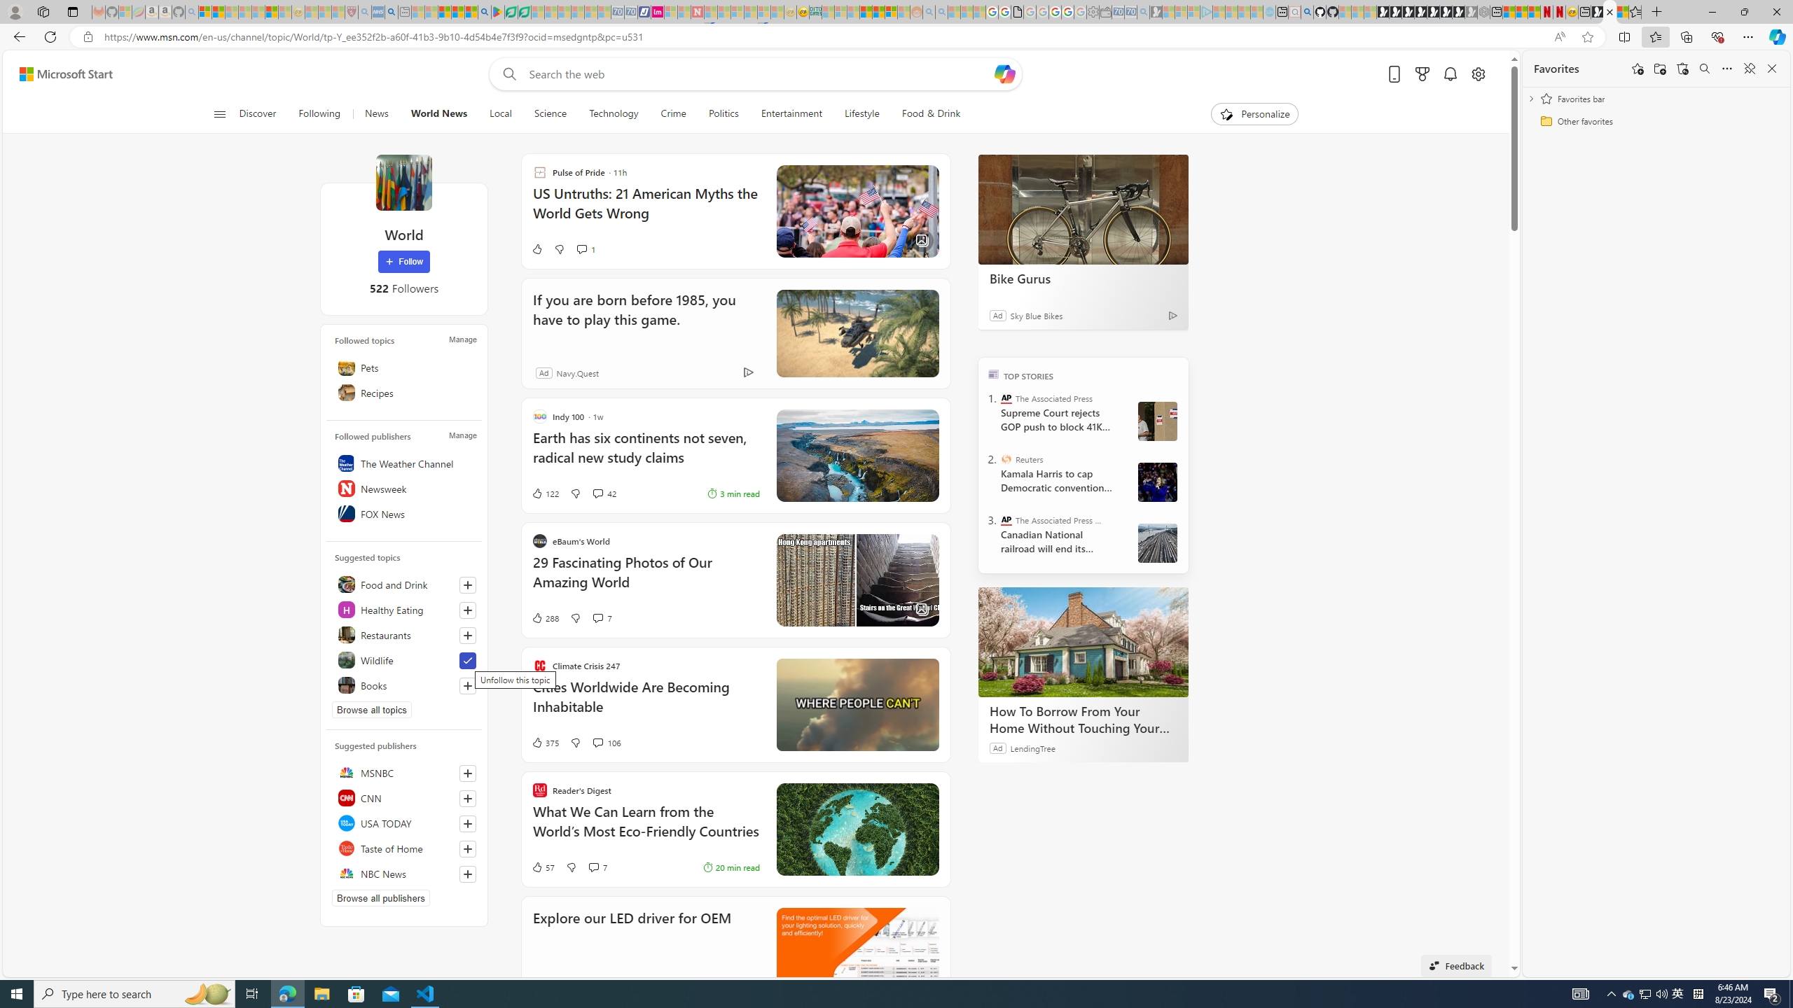  What do you see at coordinates (598, 867) in the screenshot?
I see `View comments 7 Comment` at bounding box center [598, 867].